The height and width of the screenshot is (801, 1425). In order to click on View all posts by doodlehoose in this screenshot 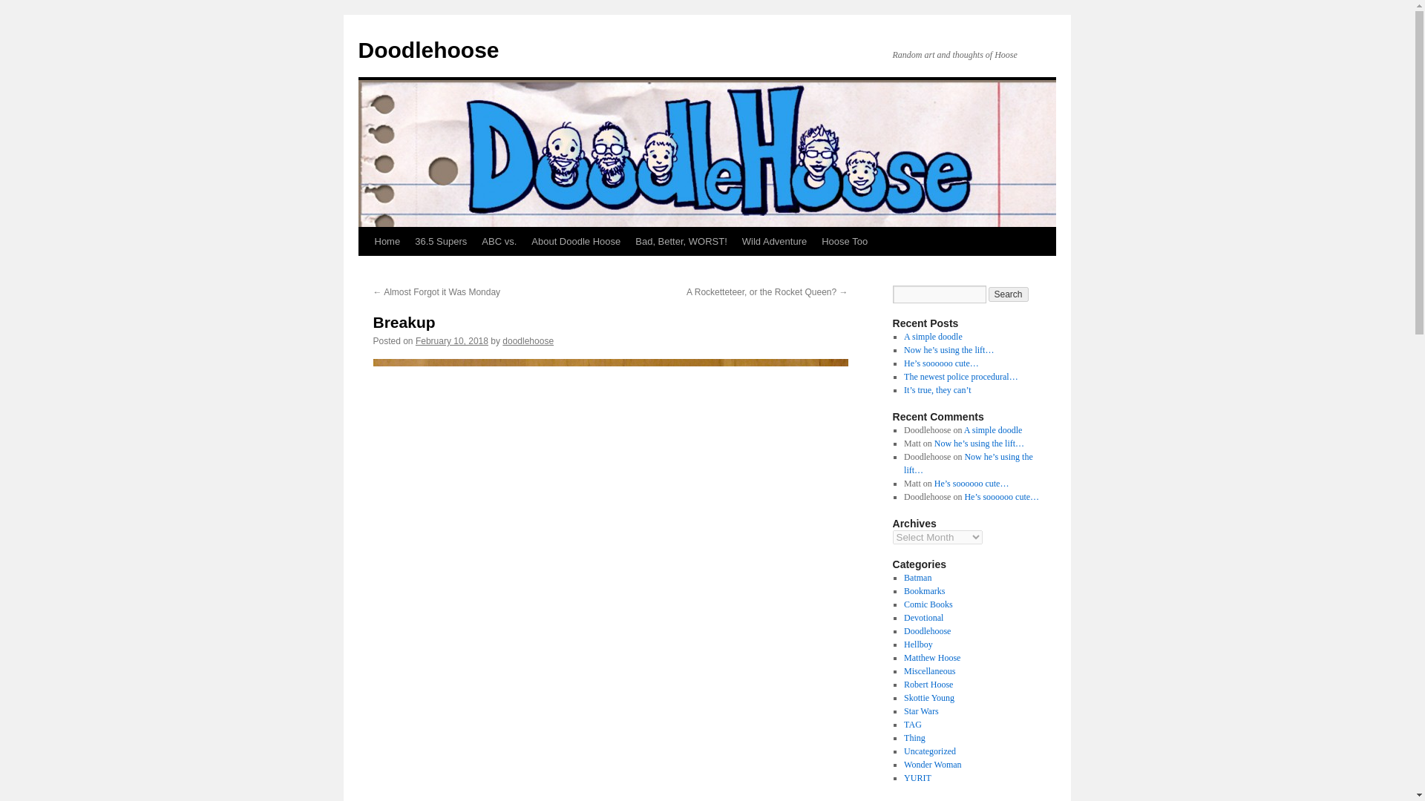, I will do `click(528, 340)`.